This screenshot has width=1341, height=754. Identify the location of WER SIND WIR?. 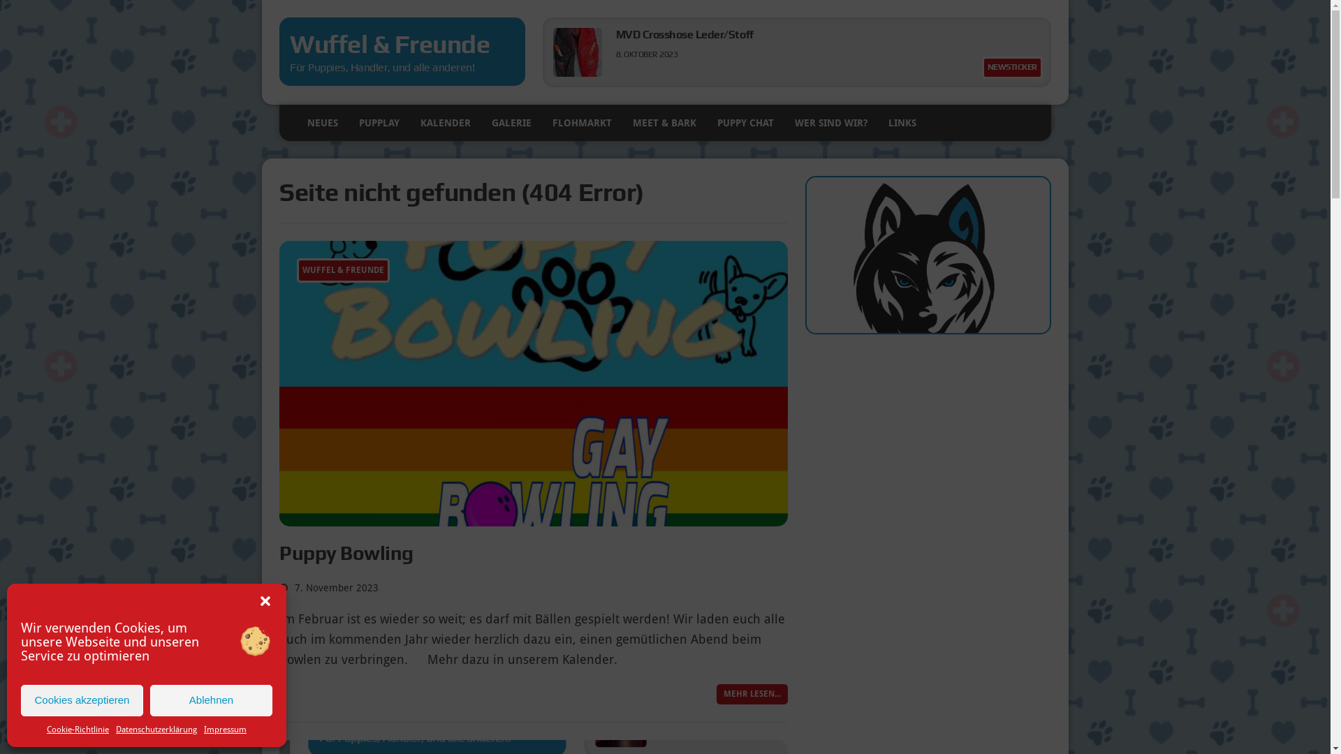
(831, 123).